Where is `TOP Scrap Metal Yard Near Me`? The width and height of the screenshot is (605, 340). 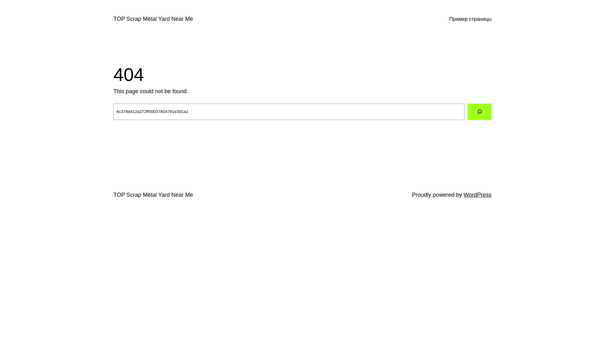 TOP Scrap Metal Yard Near Me is located at coordinates (153, 195).